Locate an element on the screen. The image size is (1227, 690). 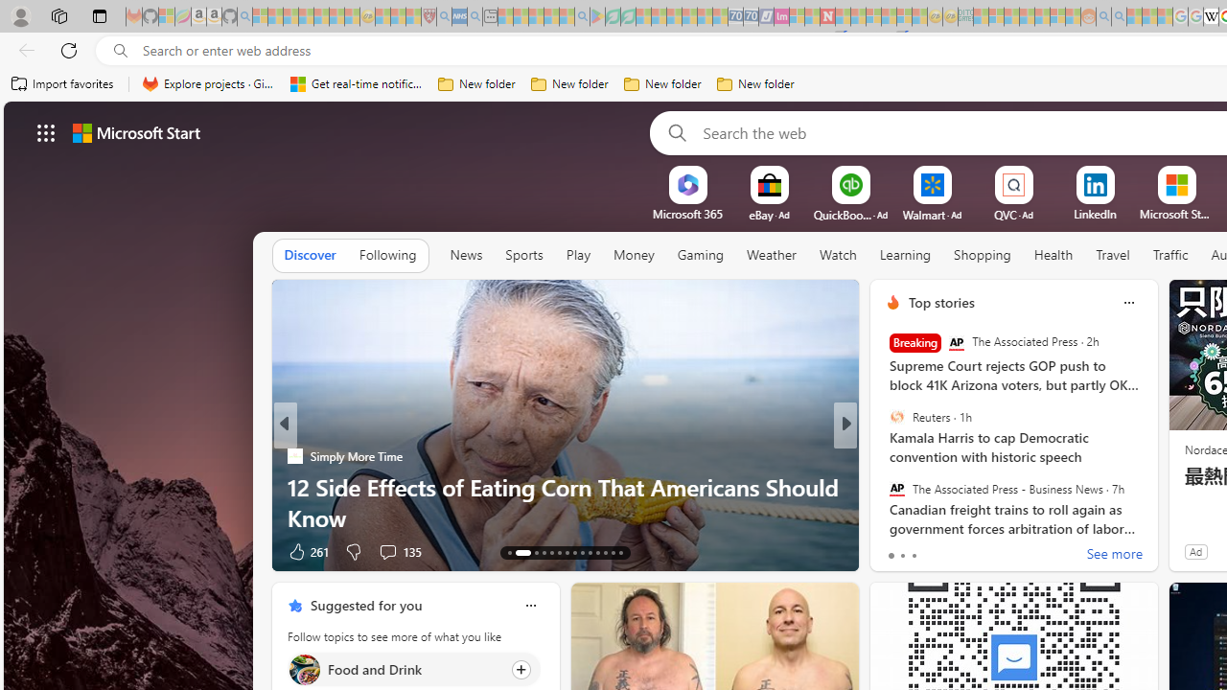
Nordace is located at coordinates (899, 456).